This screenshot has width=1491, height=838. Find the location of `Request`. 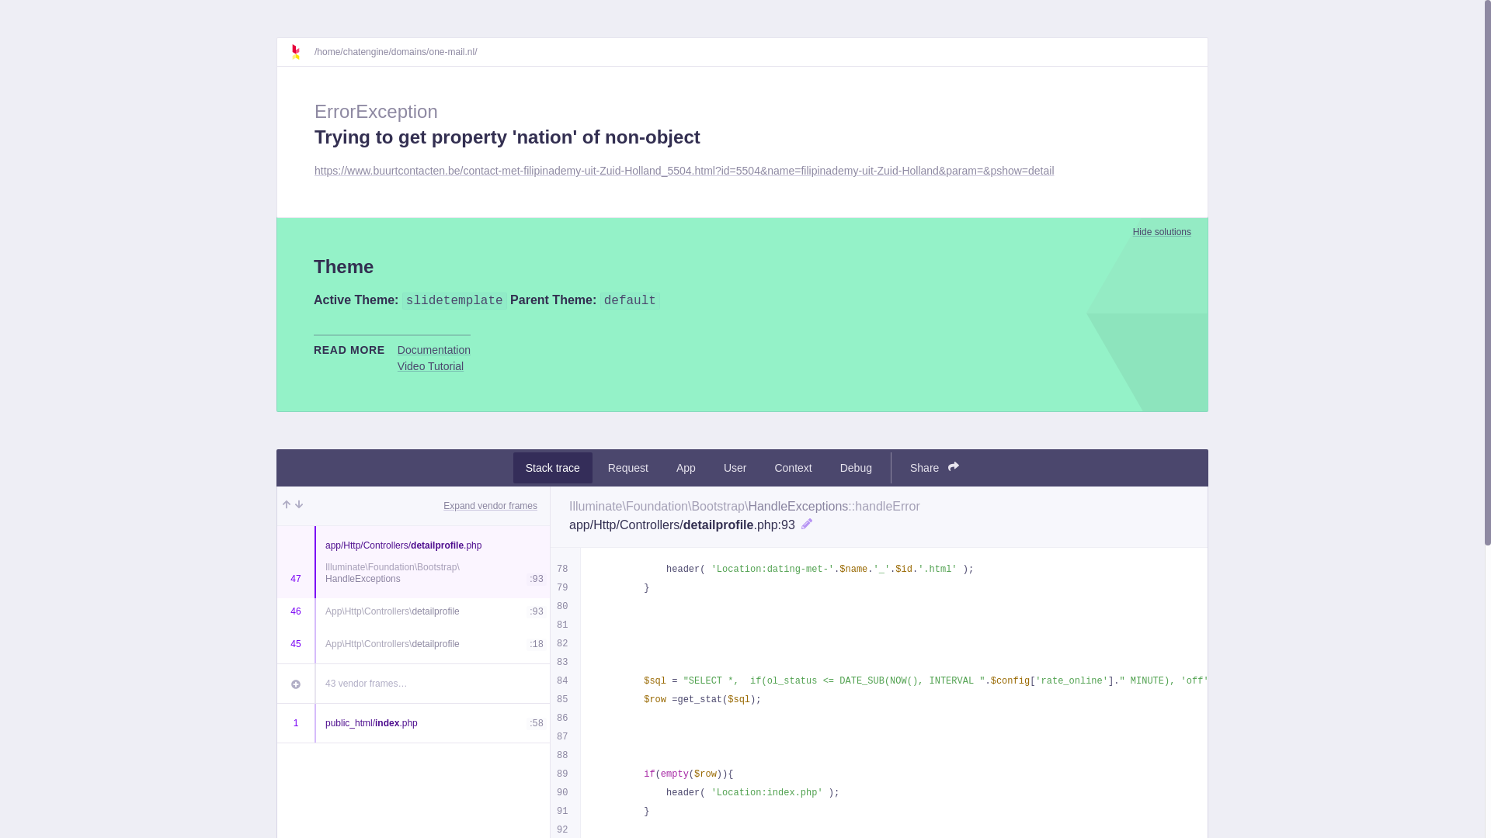

Request is located at coordinates (628, 468).